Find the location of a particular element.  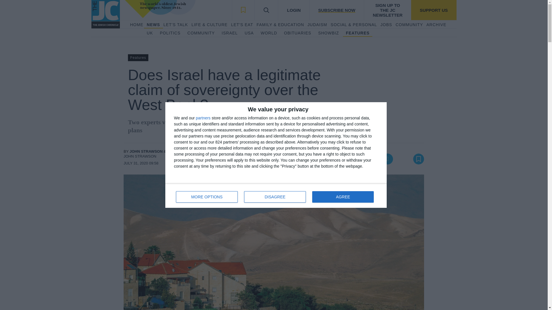

SUBSCRIBE NOW is located at coordinates (336, 10).